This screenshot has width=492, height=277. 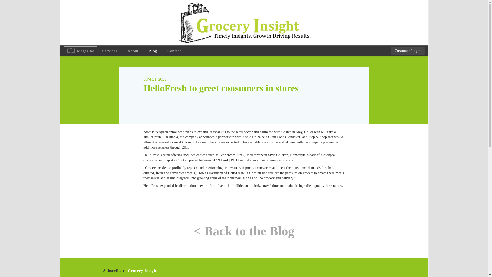 What do you see at coordinates (133, 51) in the screenshot?
I see `About` at bounding box center [133, 51].